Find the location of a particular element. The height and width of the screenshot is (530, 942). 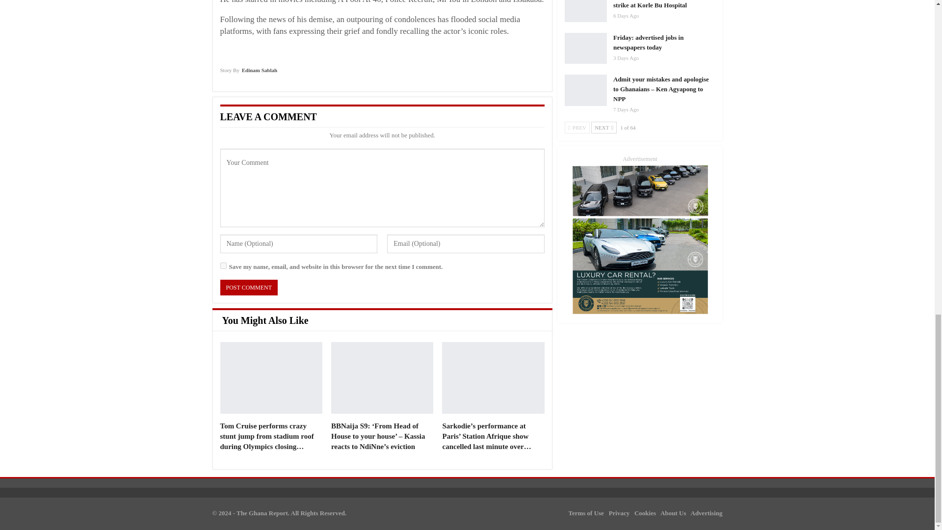

Story By Edinam Sablah is located at coordinates (248, 74).